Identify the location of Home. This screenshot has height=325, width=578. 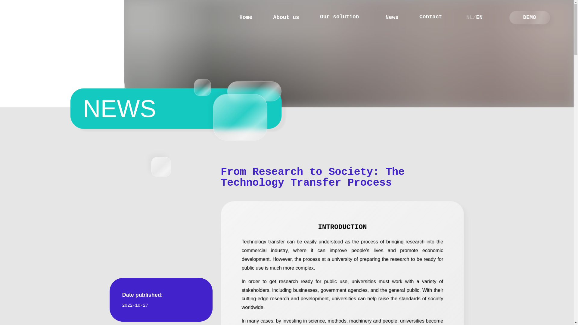
(345, 18).